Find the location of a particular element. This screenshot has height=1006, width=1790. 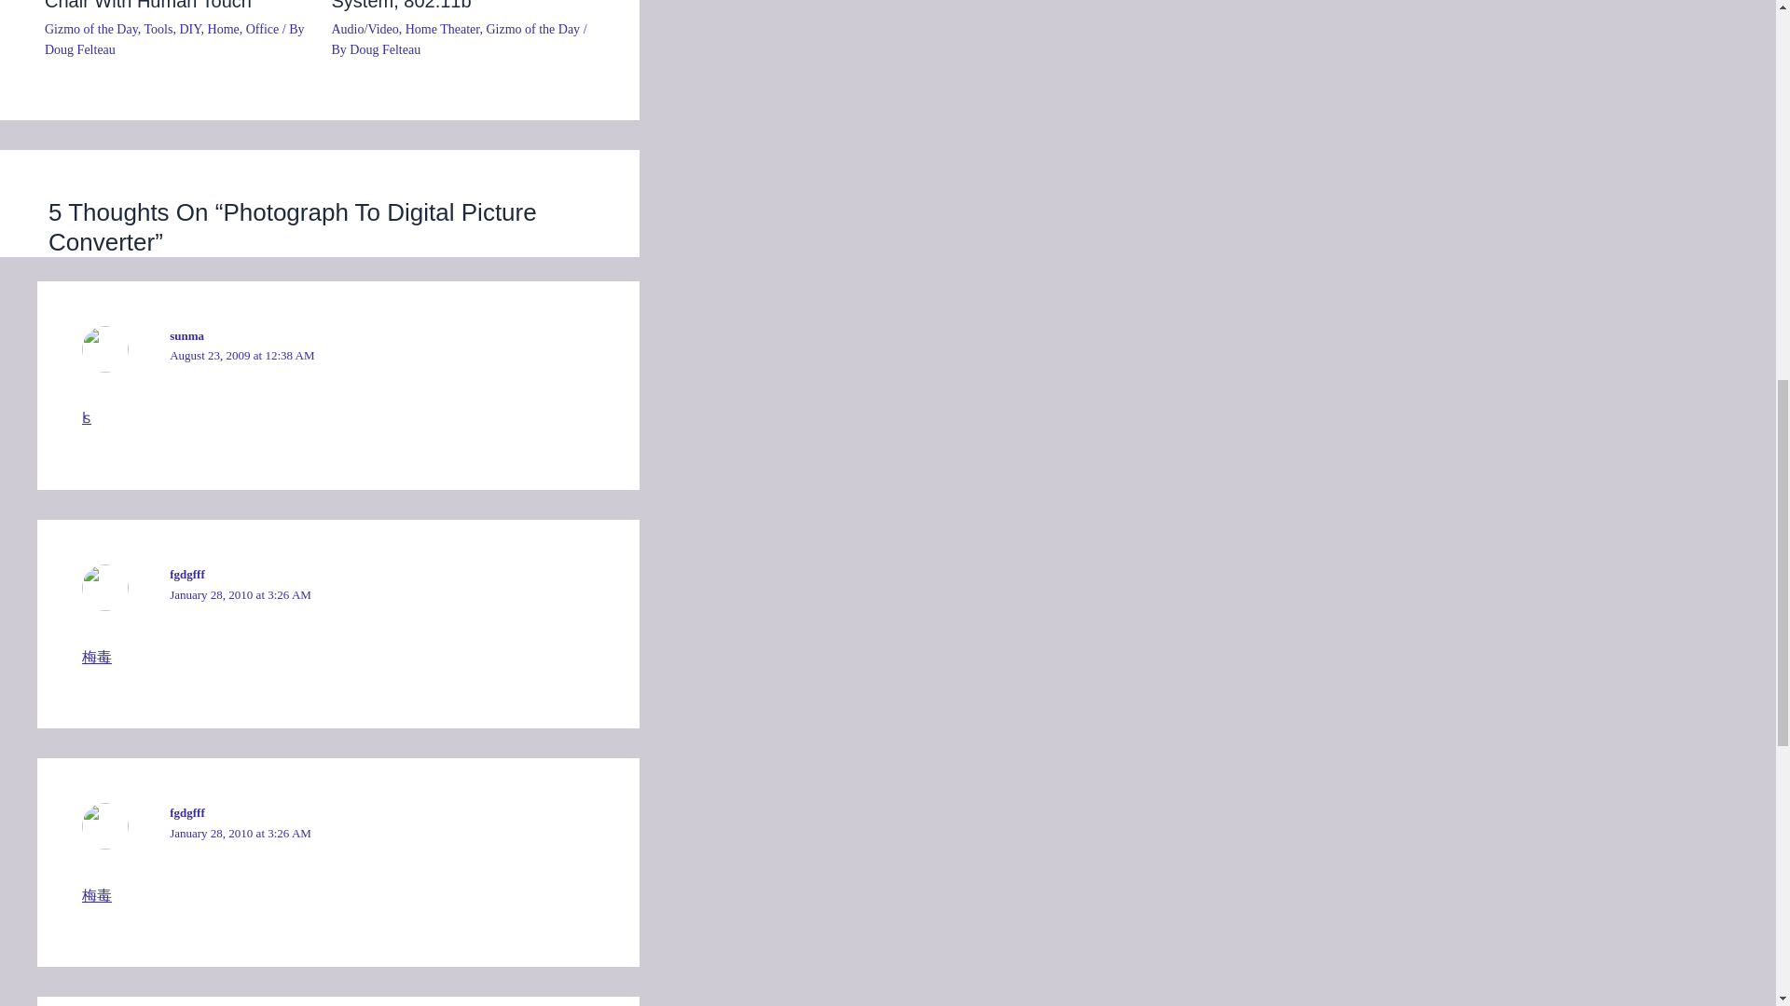

January 28, 2010 at 3:26 AM is located at coordinates (241, 594).